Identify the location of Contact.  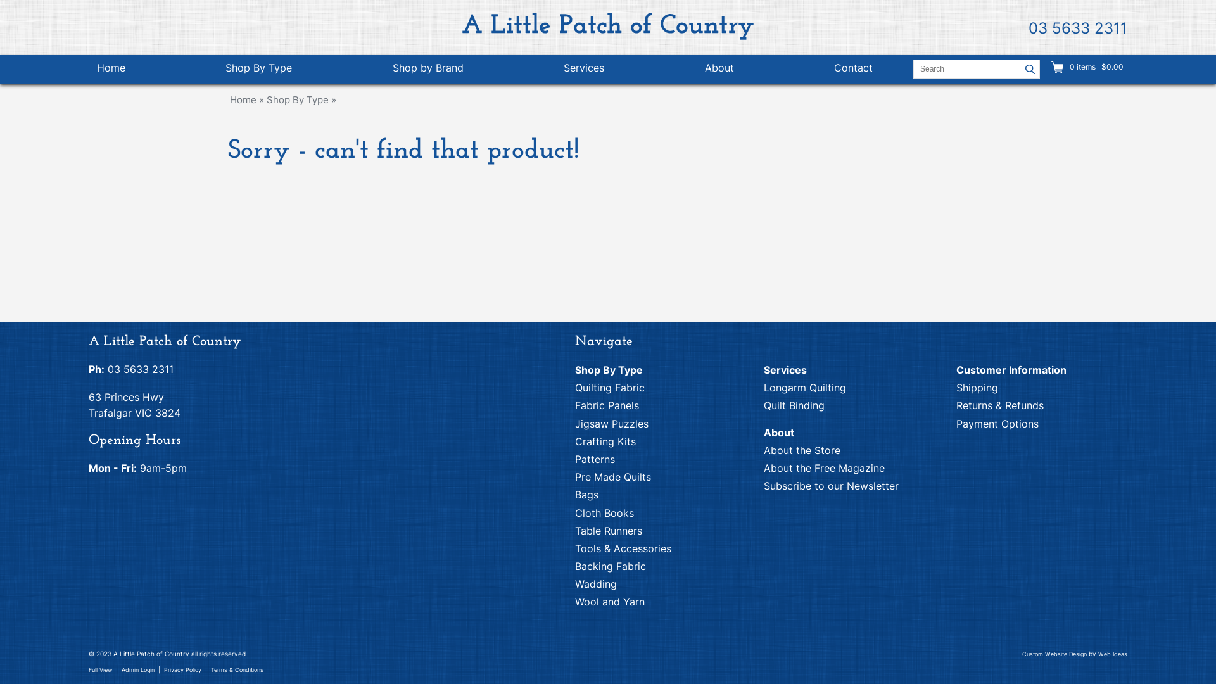
(854, 70).